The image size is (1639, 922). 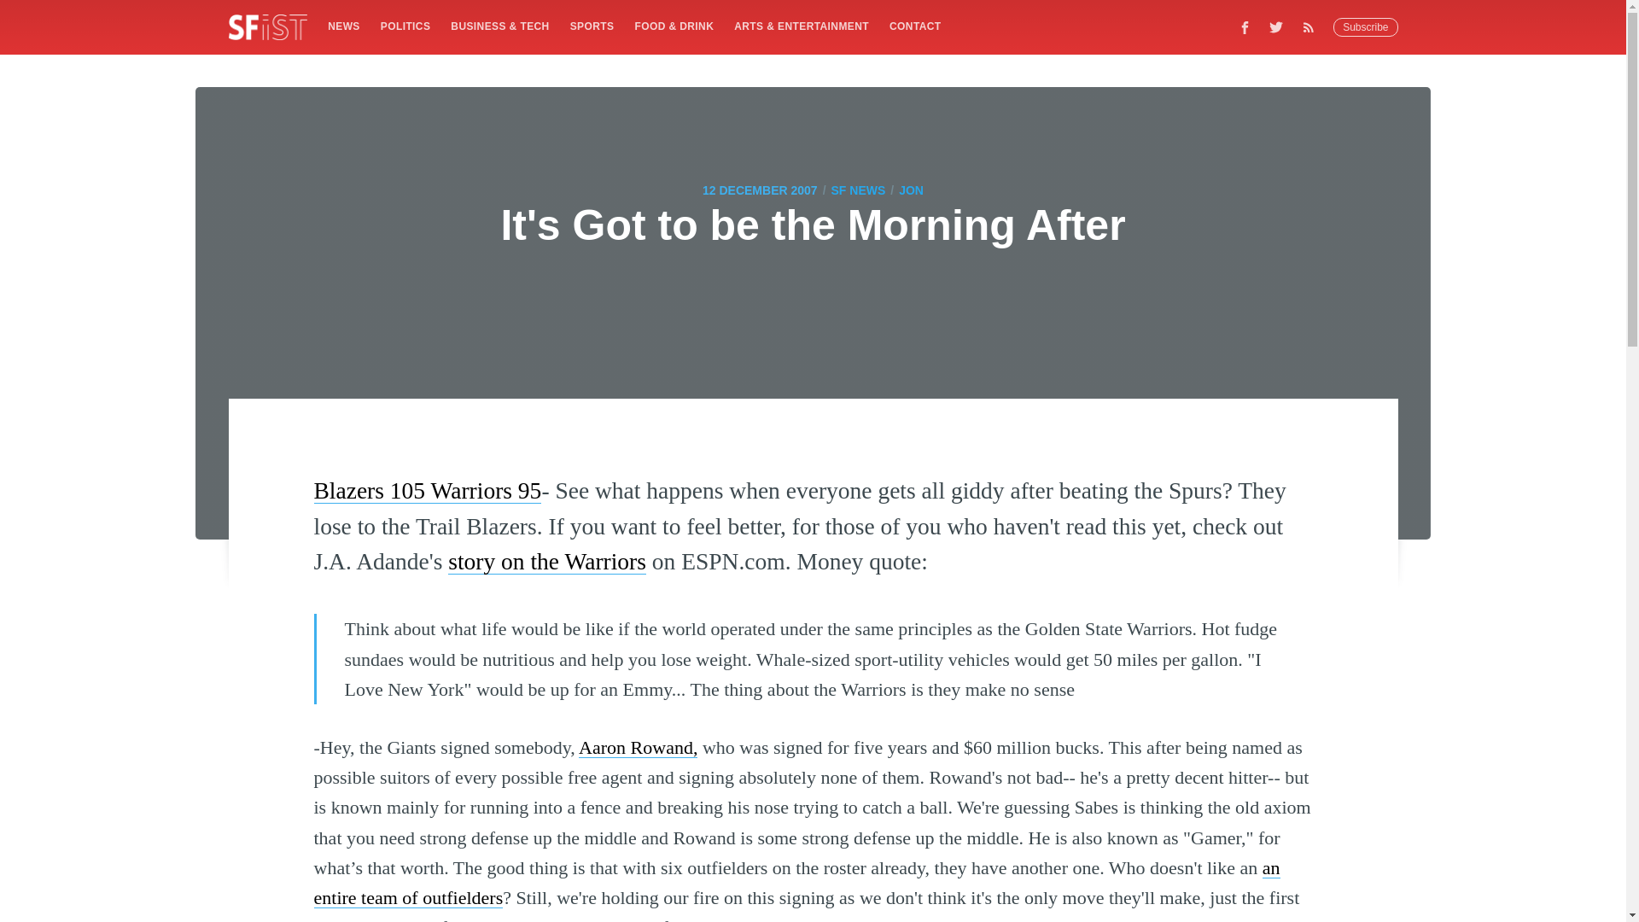 What do you see at coordinates (343, 26) in the screenshot?
I see `NEWS` at bounding box center [343, 26].